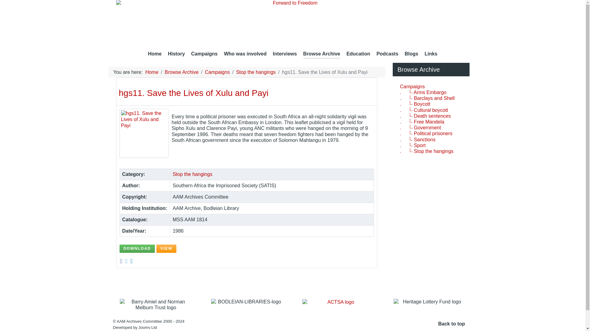 Image resolution: width=590 pixels, height=331 pixels. What do you see at coordinates (293, 23) in the screenshot?
I see `Forward to Freedom` at bounding box center [293, 23].